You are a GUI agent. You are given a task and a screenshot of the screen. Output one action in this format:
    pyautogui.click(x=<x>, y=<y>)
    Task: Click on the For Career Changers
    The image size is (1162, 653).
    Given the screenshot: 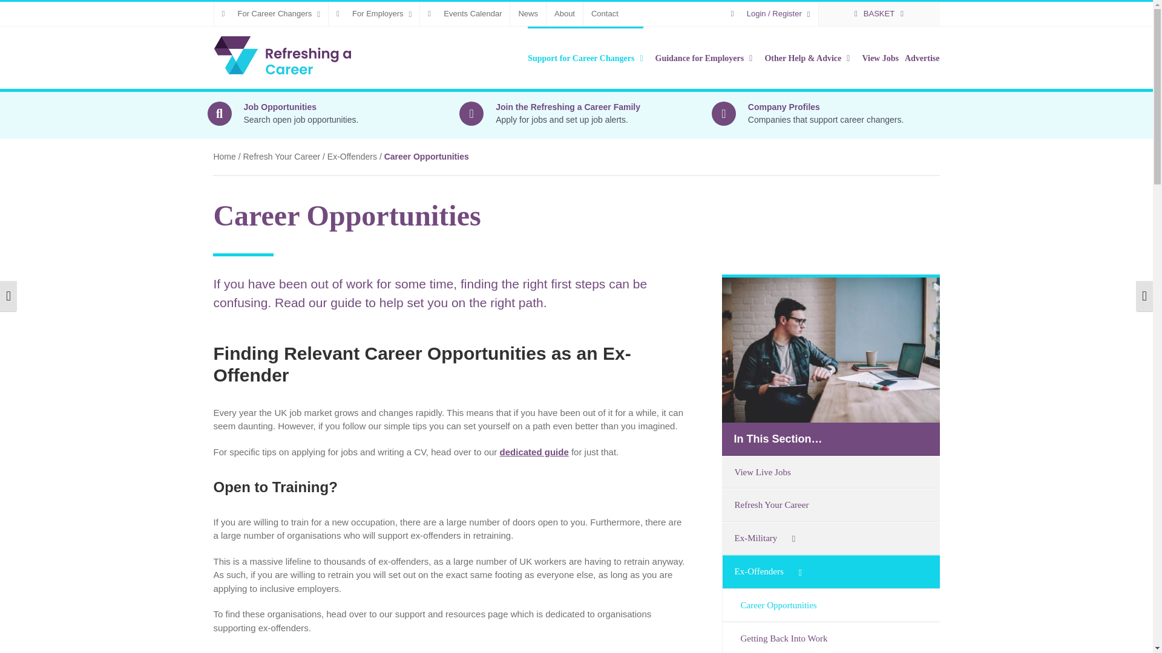 What is the action you would take?
    pyautogui.click(x=271, y=14)
    